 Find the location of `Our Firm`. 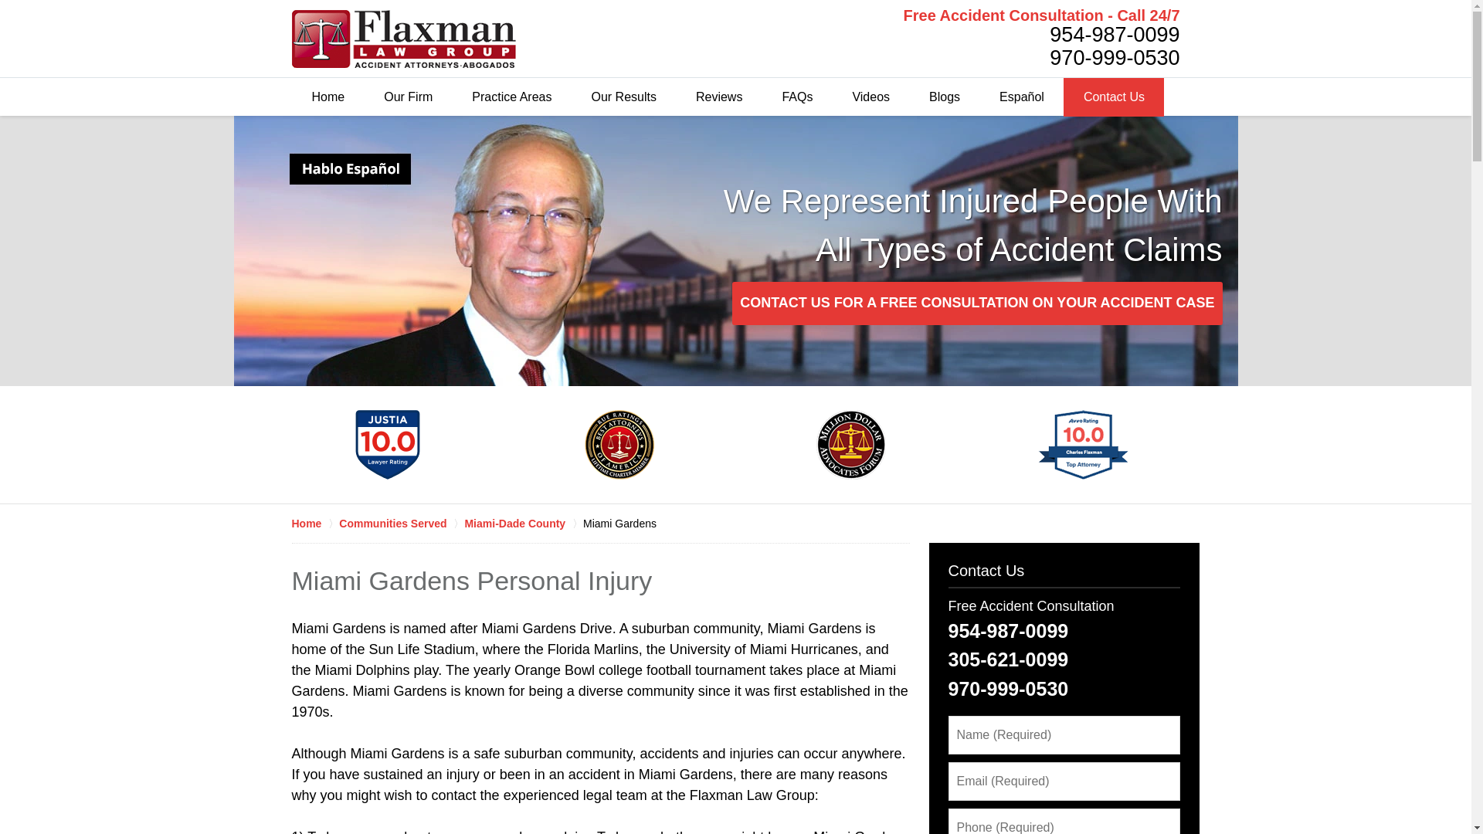

Our Firm is located at coordinates (408, 97).